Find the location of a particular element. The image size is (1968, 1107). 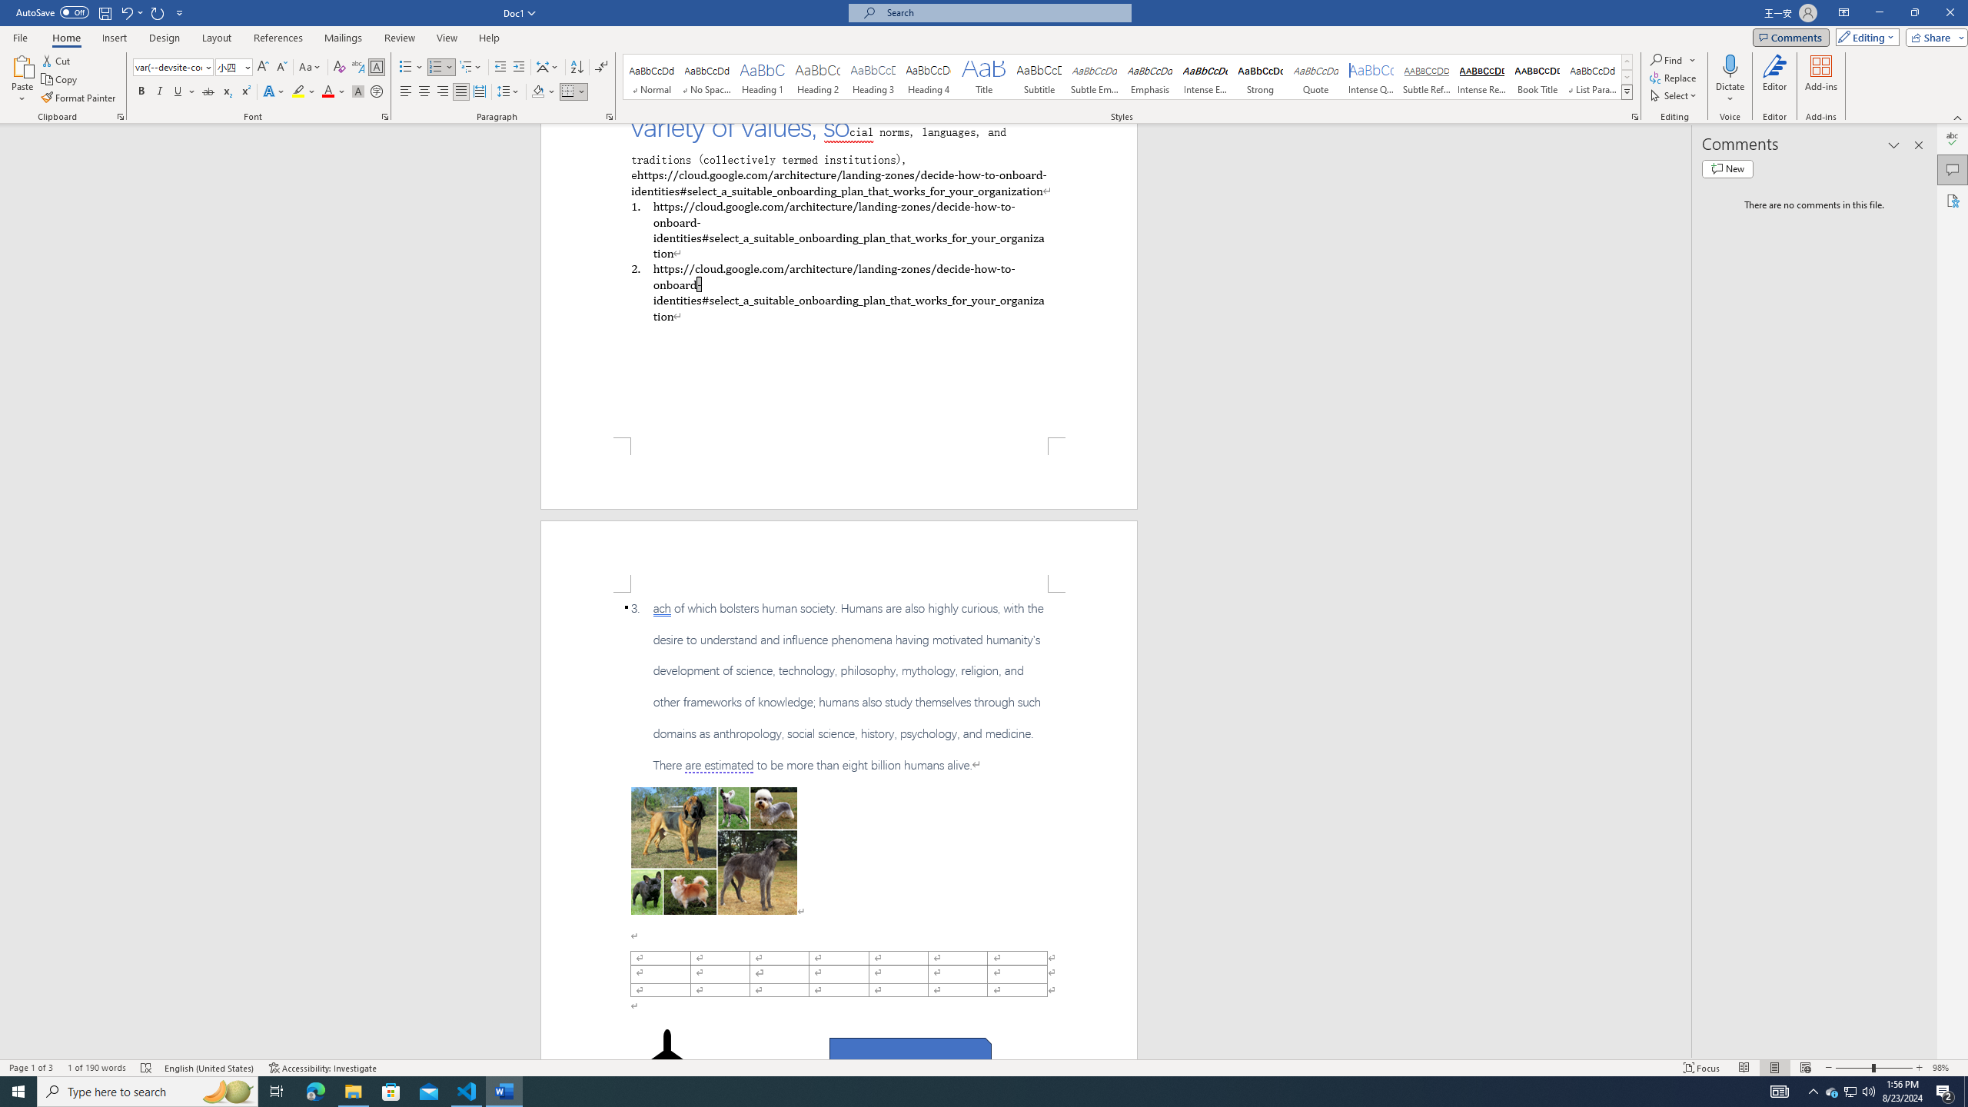

Character Shading is located at coordinates (358, 92).